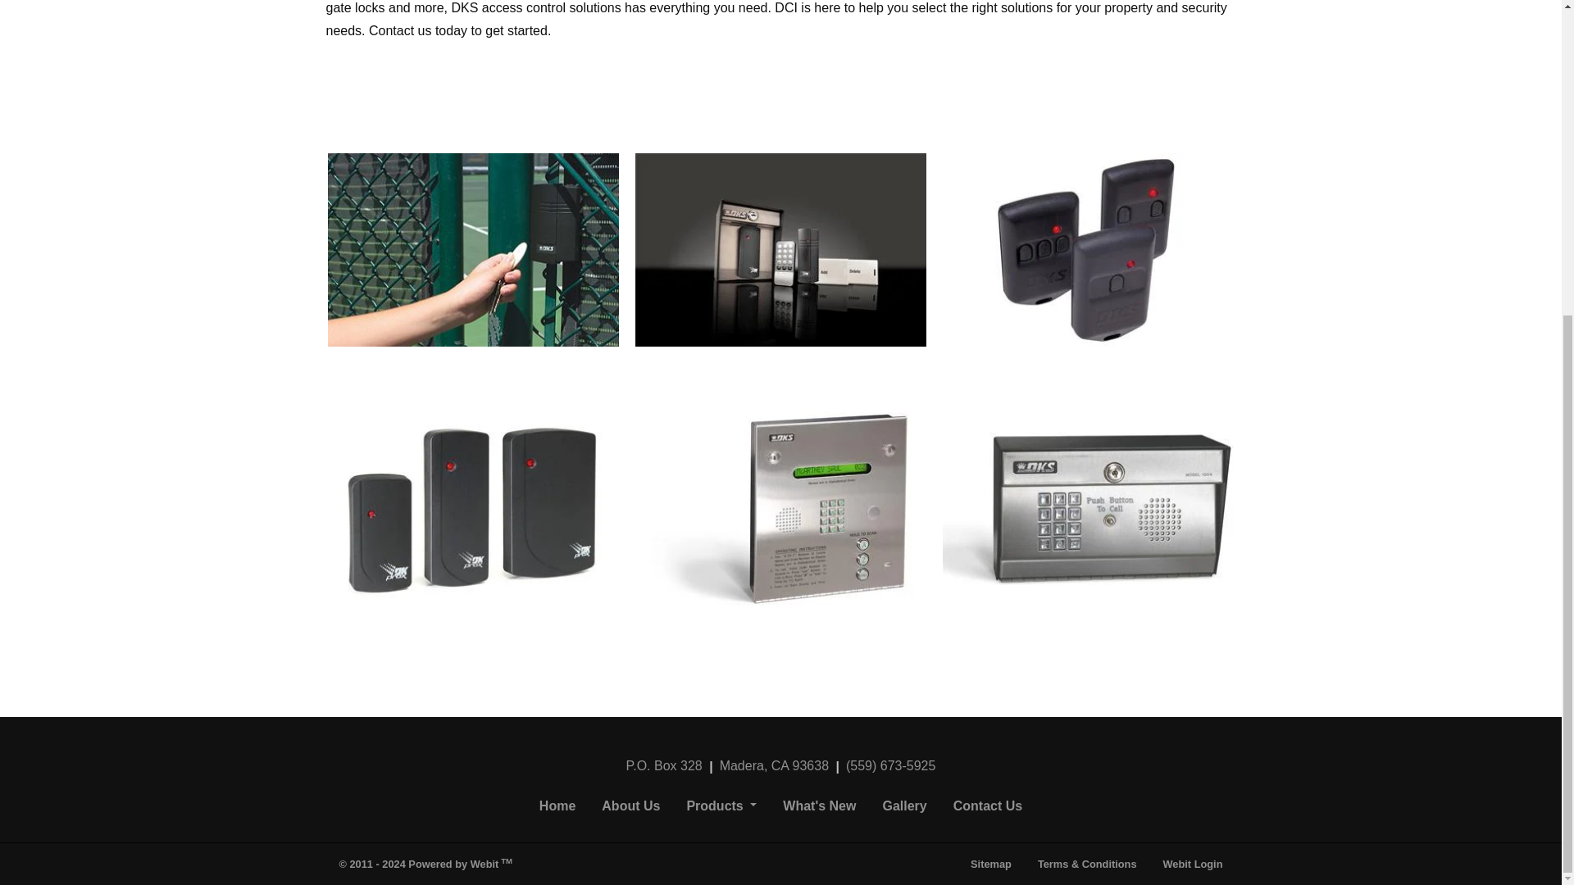 The width and height of the screenshot is (1574, 885). Describe the element at coordinates (557, 806) in the screenshot. I see `Home` at that location.